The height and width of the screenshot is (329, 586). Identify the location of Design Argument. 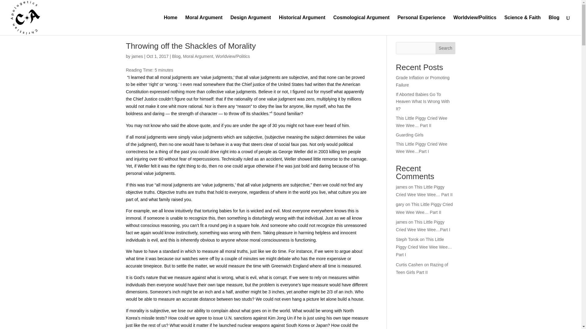
(250, 25).